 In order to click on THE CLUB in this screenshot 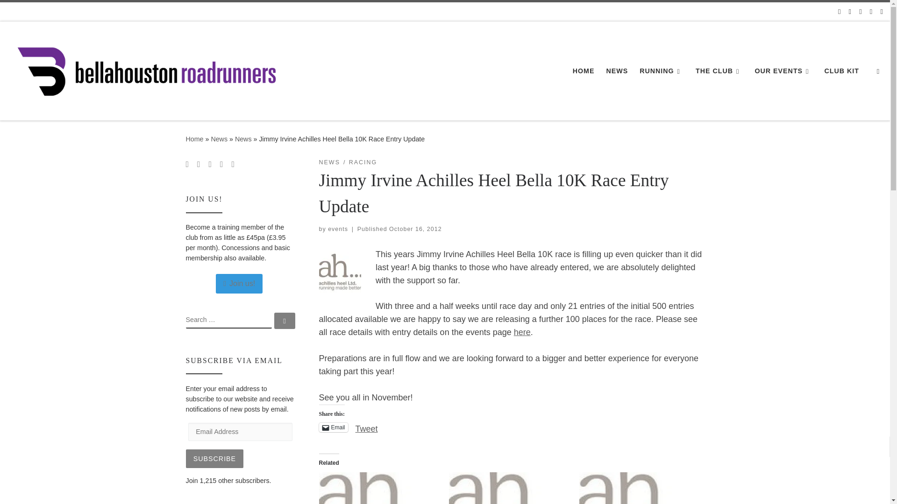, I will do `click(719, 70)`.